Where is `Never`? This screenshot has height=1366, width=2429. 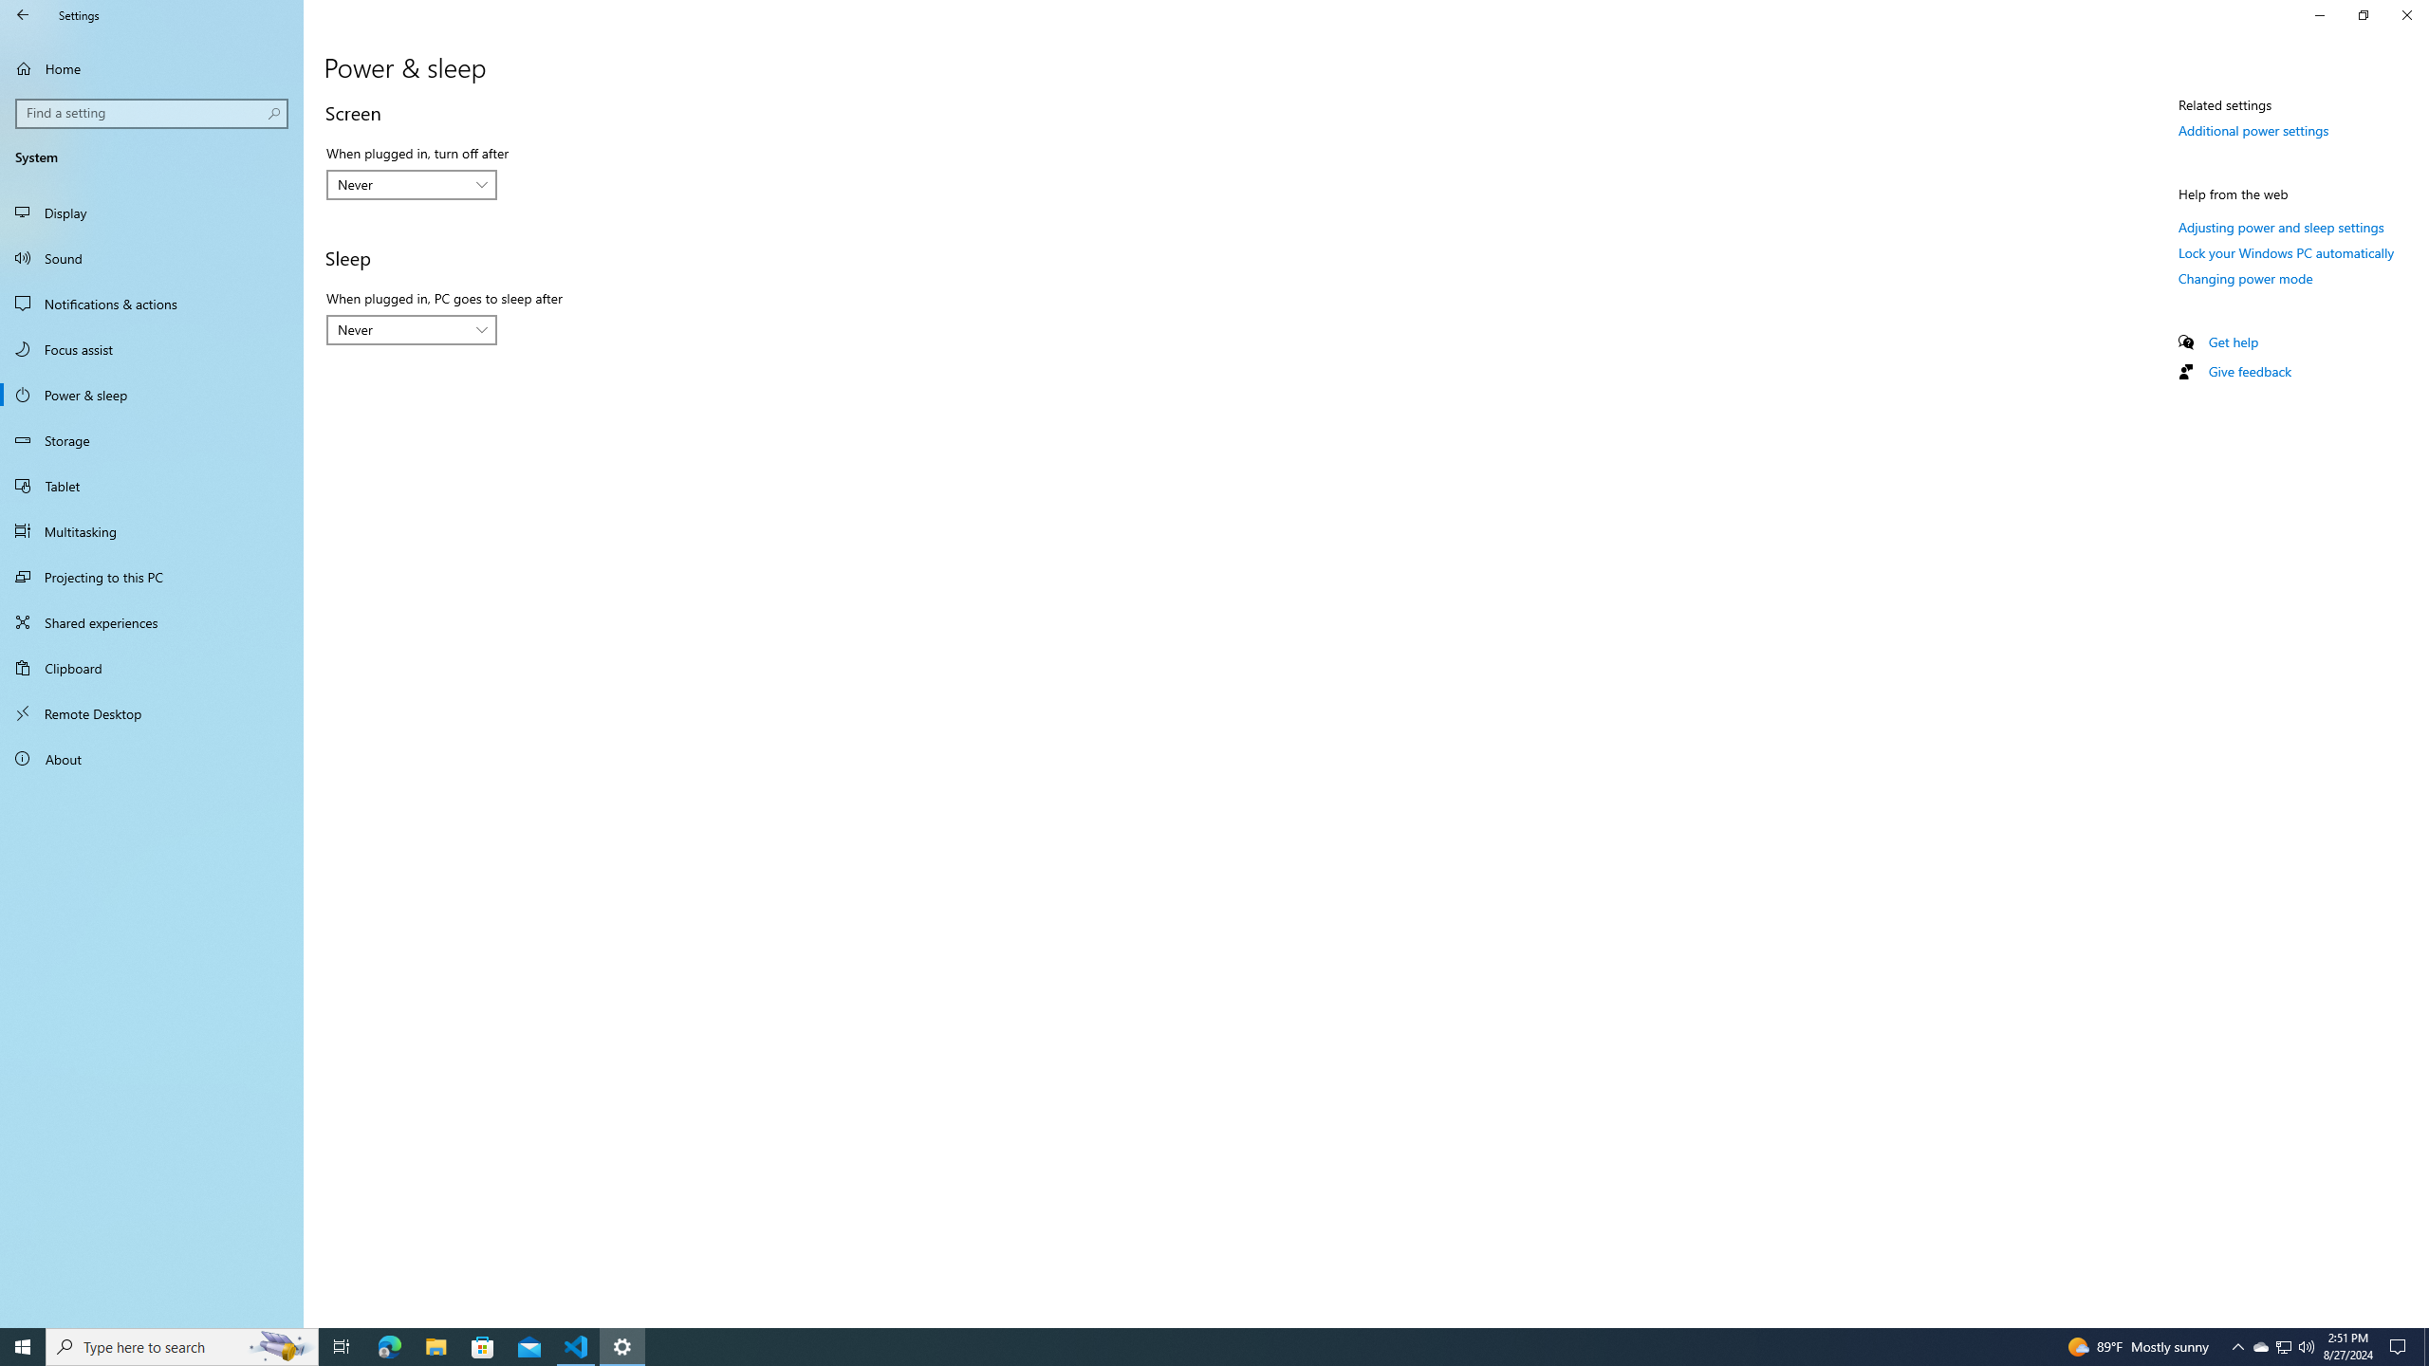 Never is located at coordinates (401, 330).